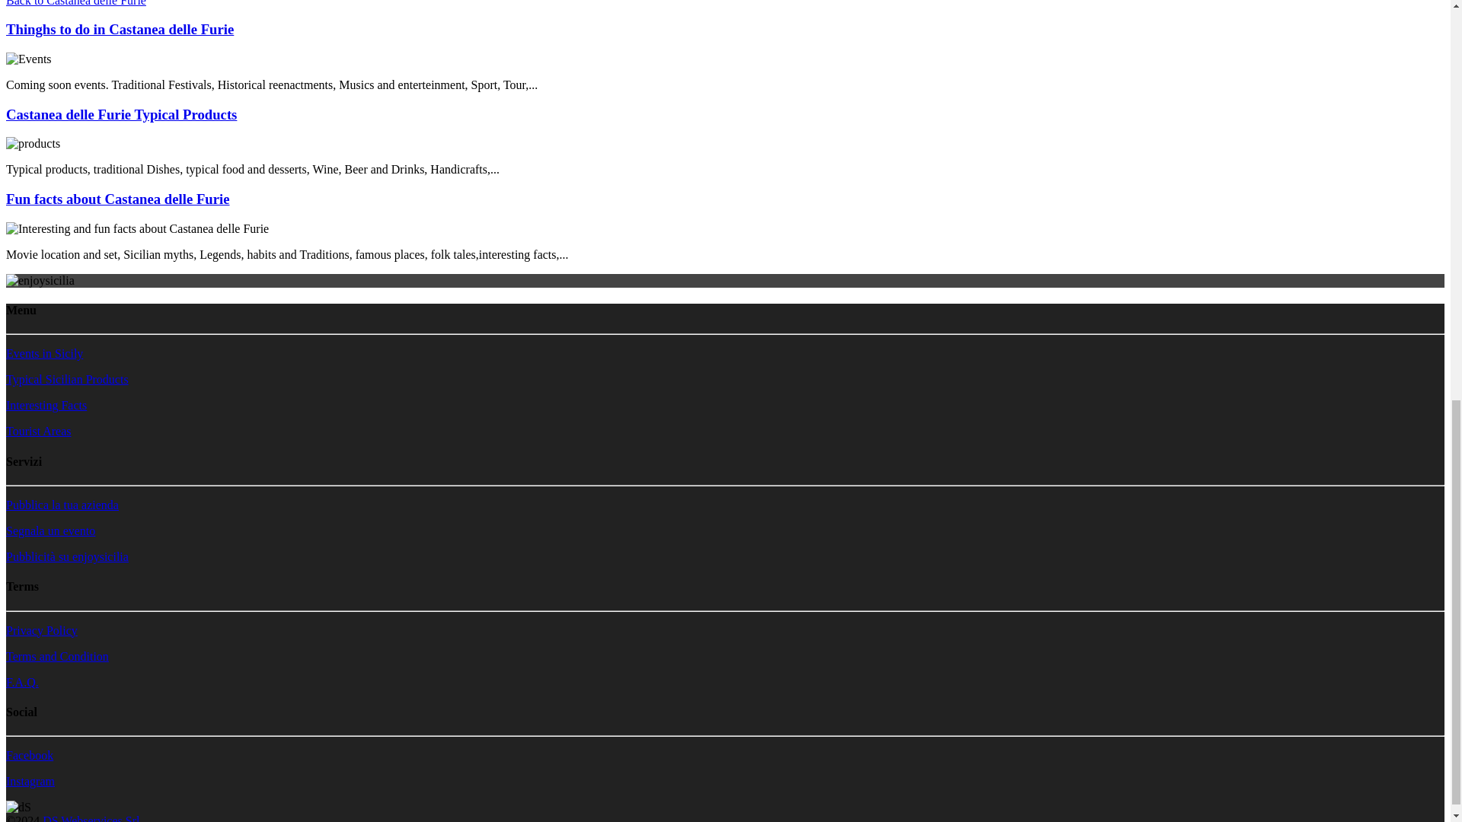 This screenshot has height=822, width=1462. Describe the element at coordinates (62, 504) in the screenshot. I see `Pubblica la tua azienda` at that location.